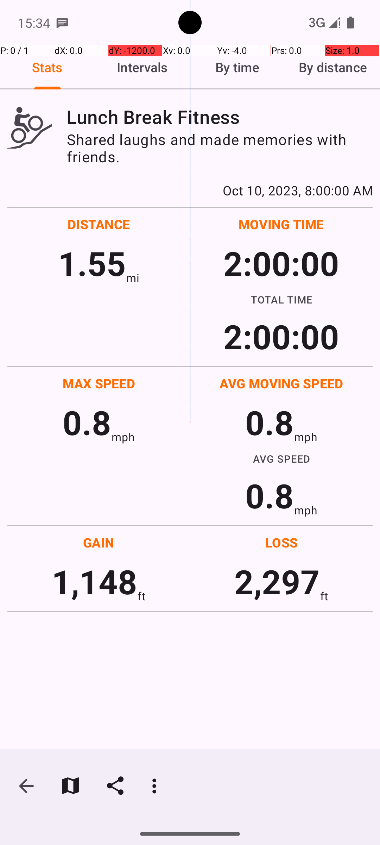 The image size is (380, 845). What do you see at coordinates (94, 581) in the screenshot?
I see `1,148` at bounding box center [94, 581].